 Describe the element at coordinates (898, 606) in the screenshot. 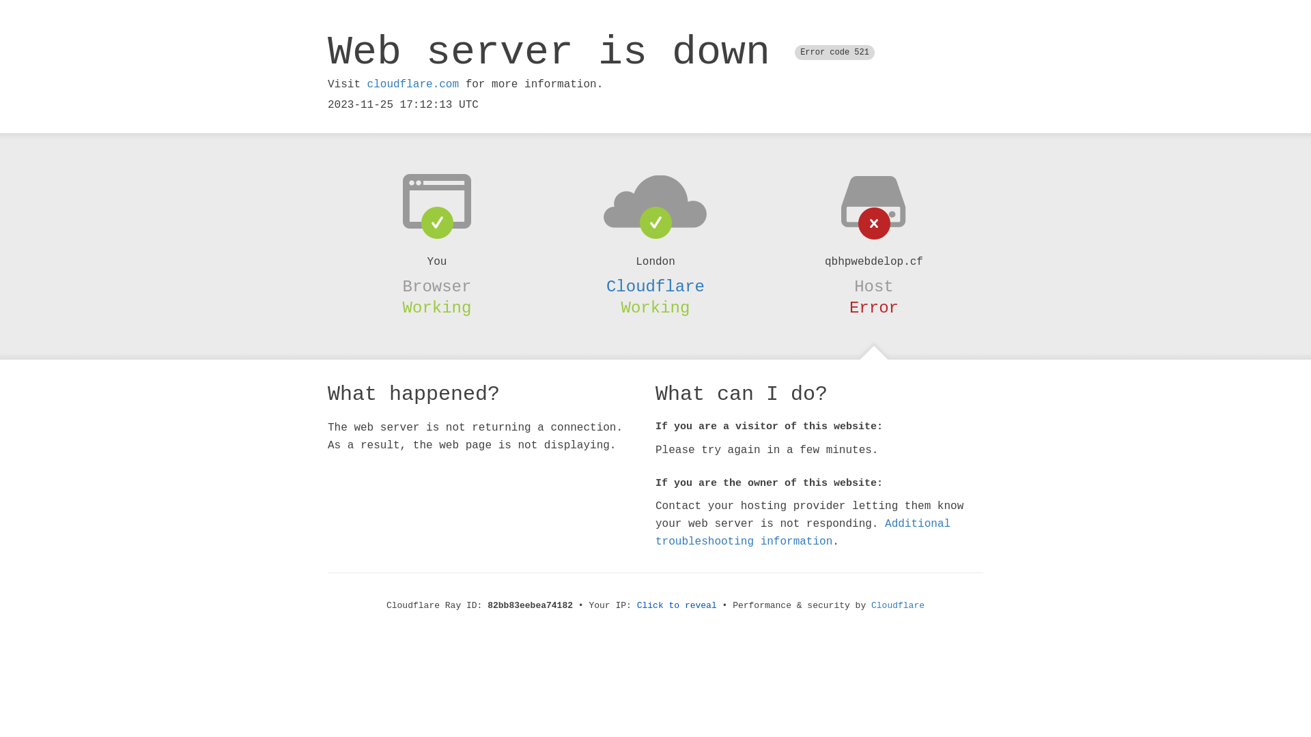

I see `Cloudflare` at that location.